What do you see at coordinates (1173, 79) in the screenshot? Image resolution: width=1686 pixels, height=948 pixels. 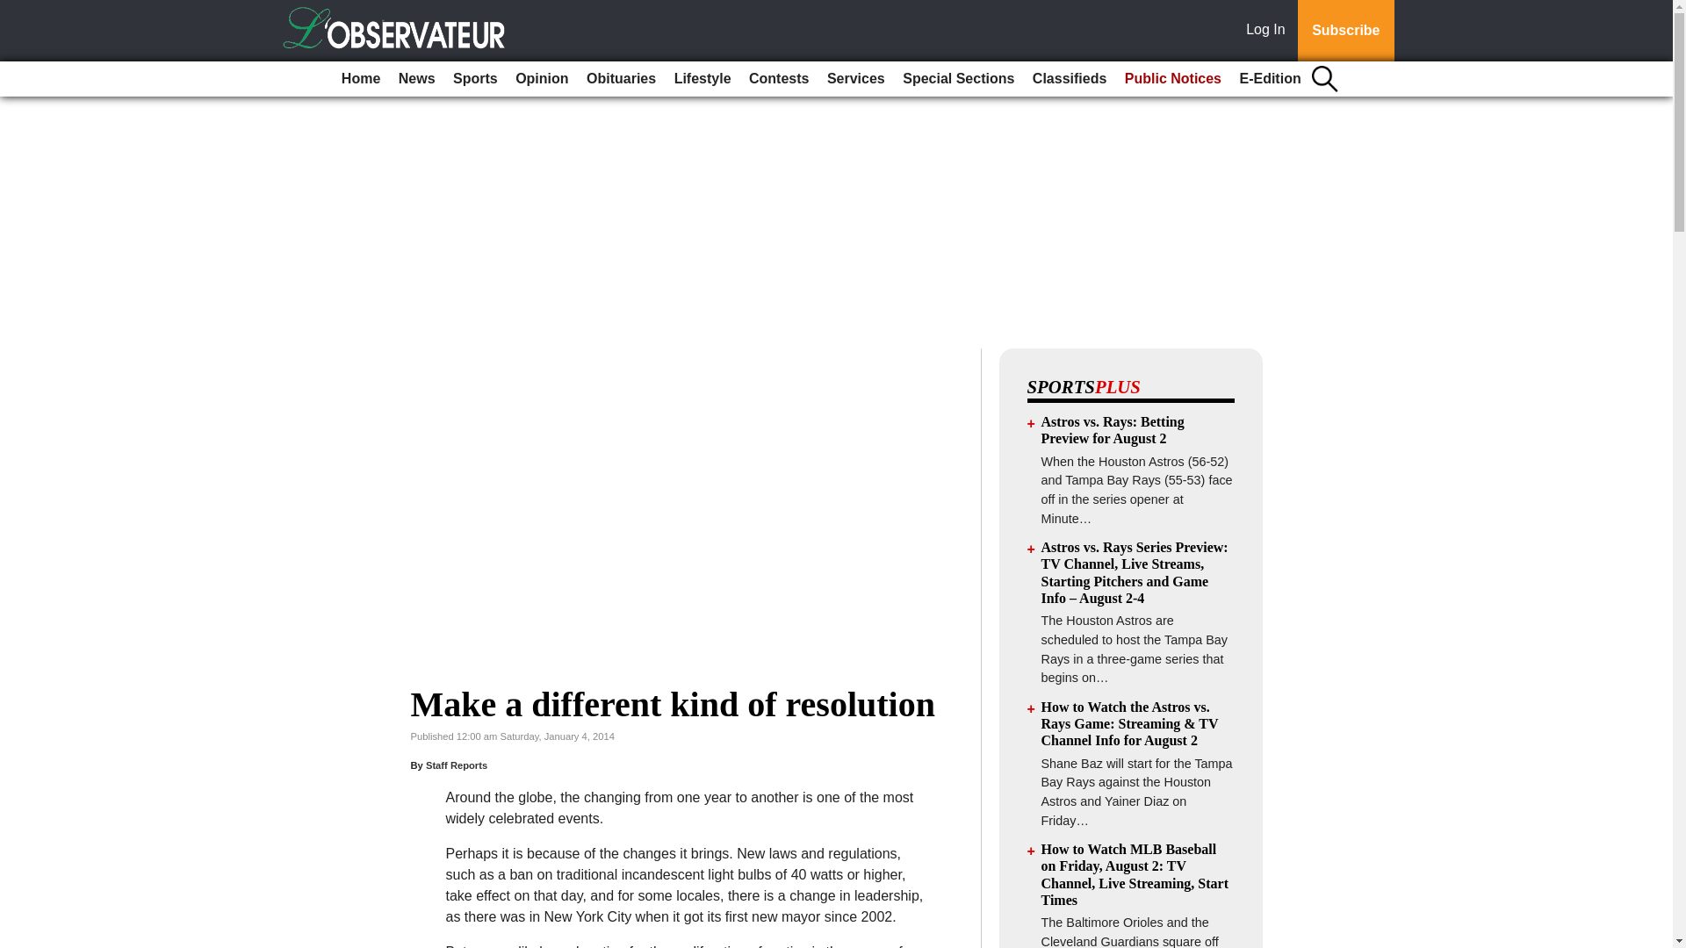 I see `Public Notices` at bounding box center [1173, 79].